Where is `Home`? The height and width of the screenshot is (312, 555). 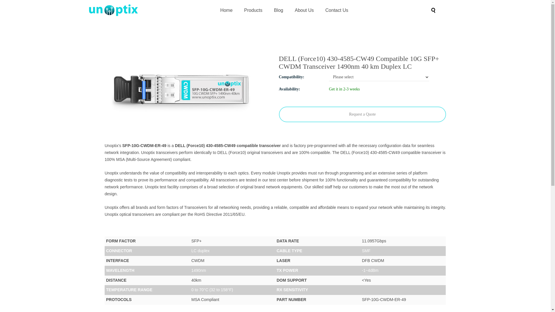 Home is located at coordinates (226, 10).